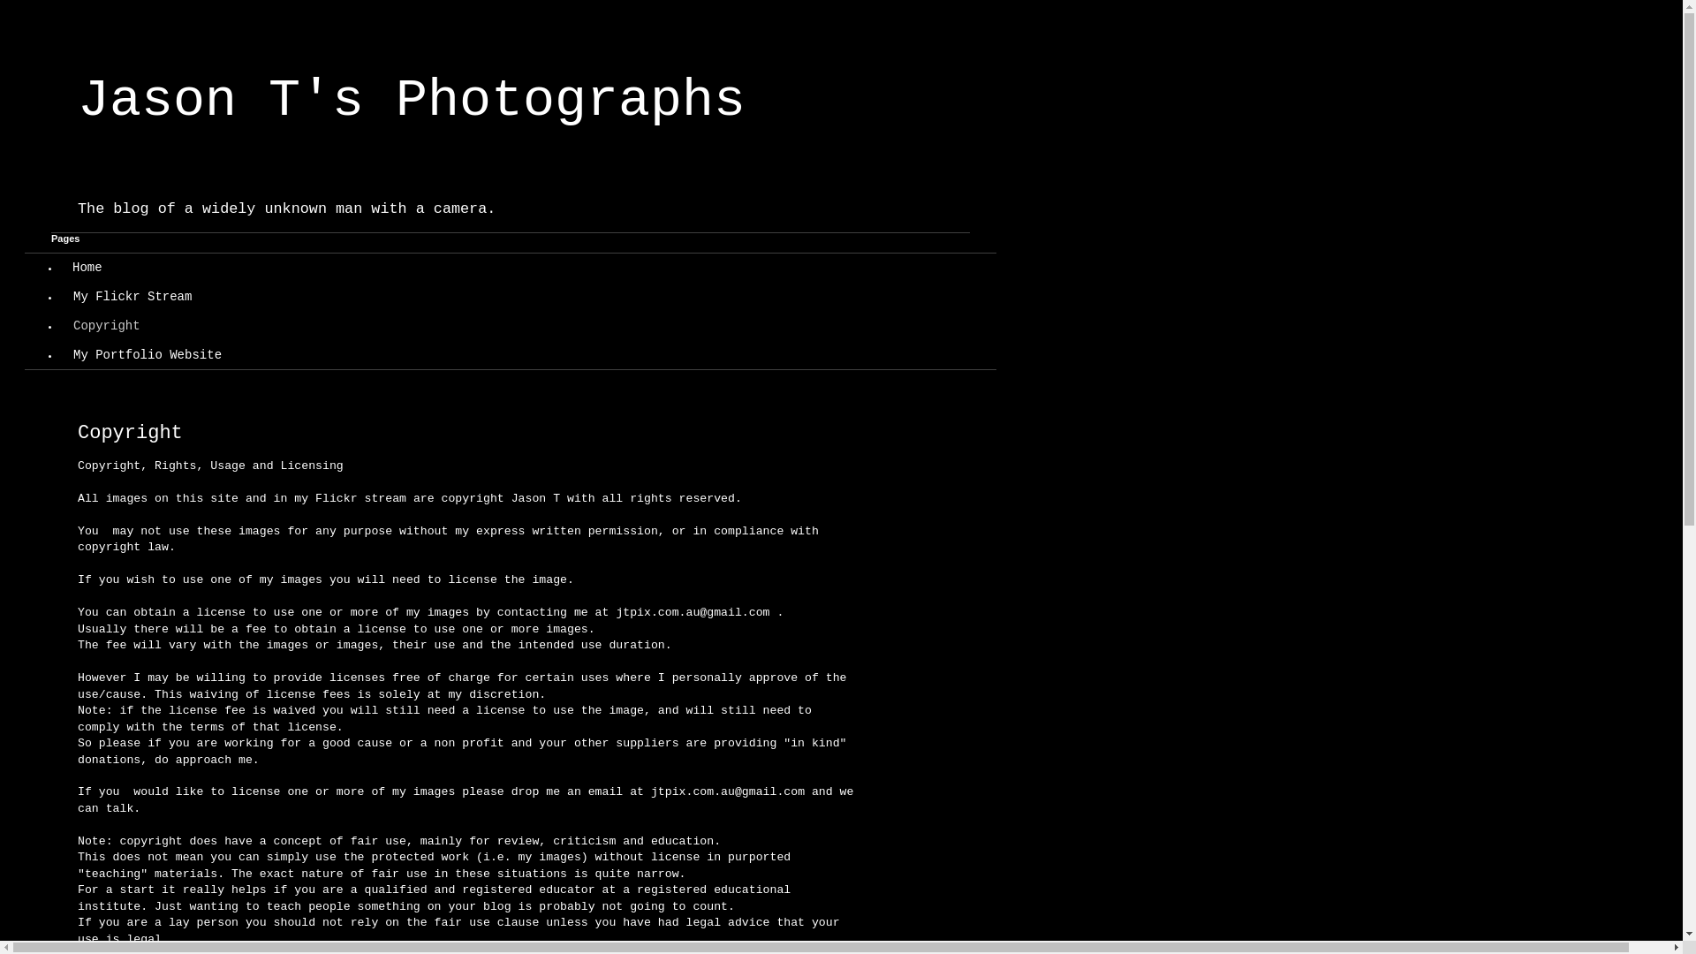 The width and height of the screenshot is (1696, 954). What do you see at coordinates (728, 791) in the screenshot?
I see `jtpix.com.au@gmail.com` at bounding box center [728, 791].